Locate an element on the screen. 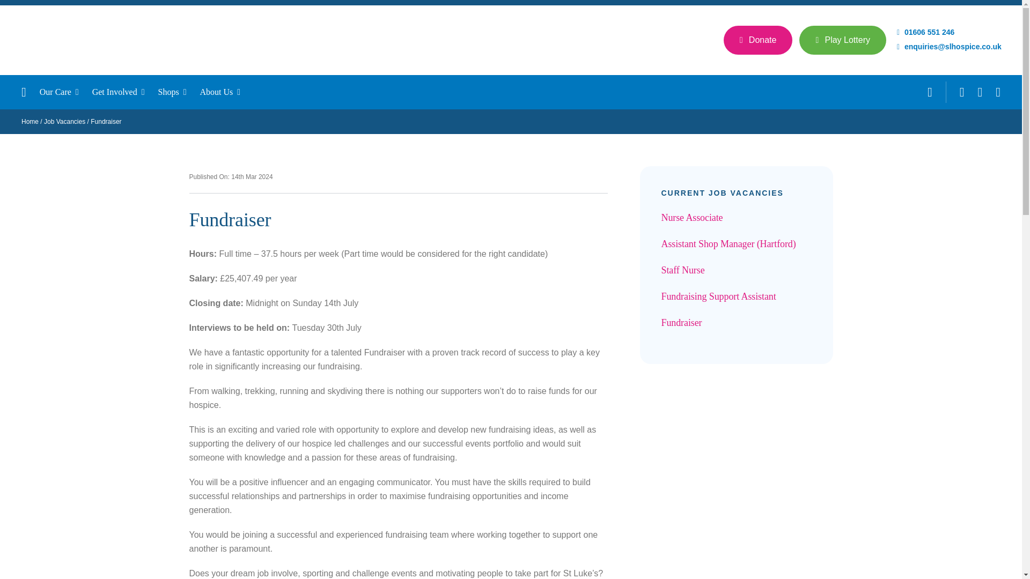  Search is located at coordinates (930, 92).